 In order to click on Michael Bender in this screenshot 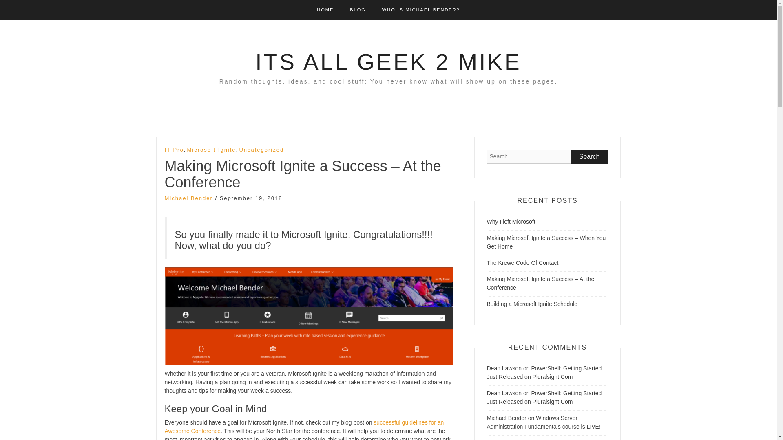, I will do `click(188, 198)`.